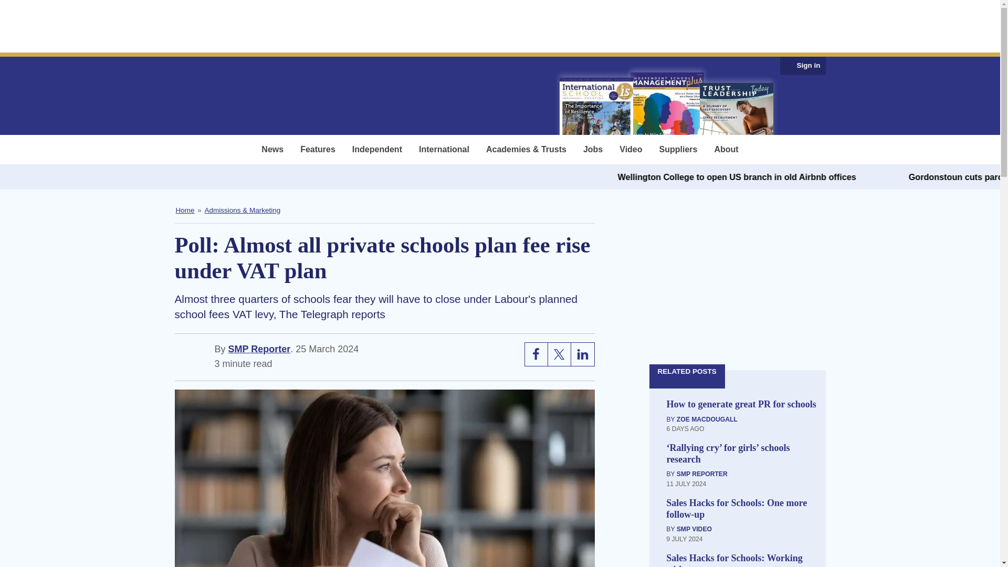 This screenshot has height=567, width=1008. Describe the element at coordinates (808, 66) in the screenshot. I see `Sign in` at that location.